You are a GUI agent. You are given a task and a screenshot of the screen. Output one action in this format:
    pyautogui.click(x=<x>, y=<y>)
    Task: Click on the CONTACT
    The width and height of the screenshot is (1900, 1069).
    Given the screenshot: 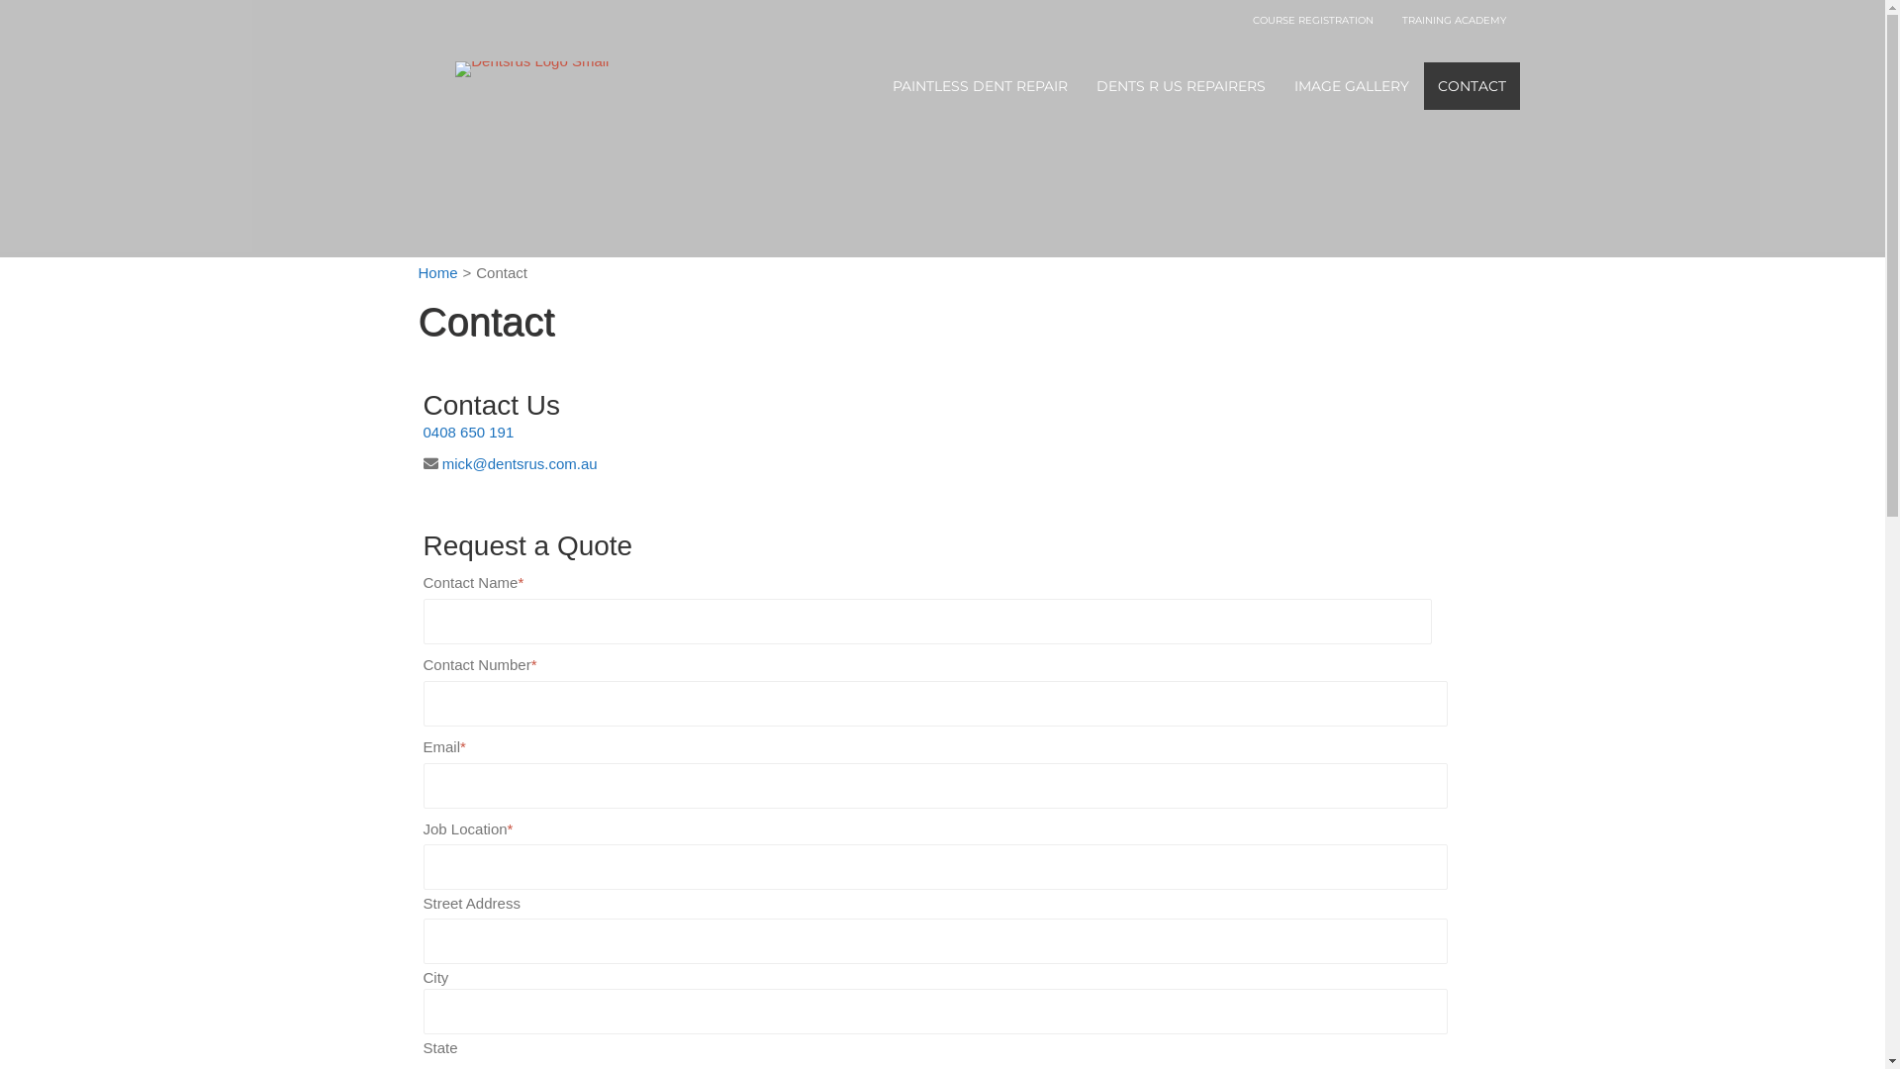 What is the action you would take?
    pyautogui.click(x=1472, y=85)
    